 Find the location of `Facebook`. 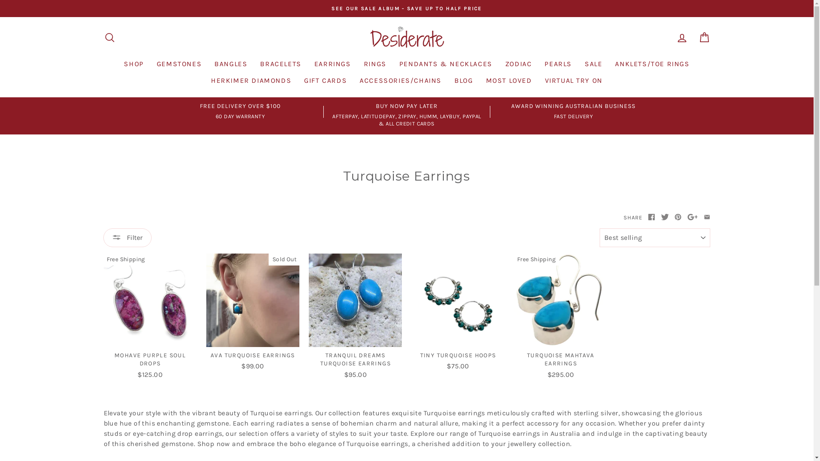

Facebook is located at coordinates (652, 218).